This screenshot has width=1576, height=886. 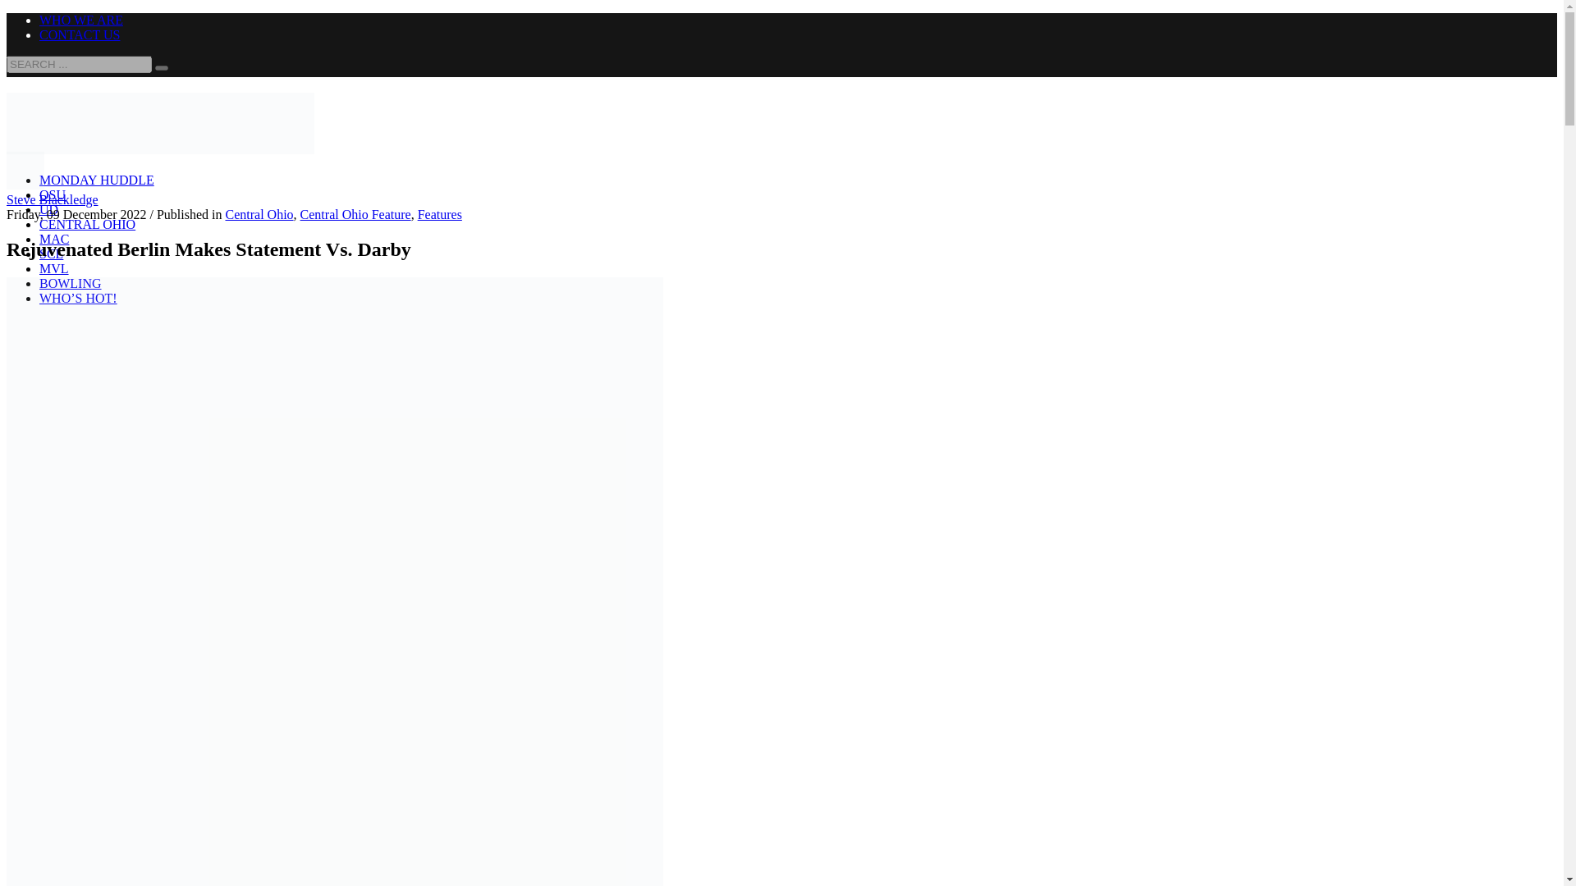 I want to click on OSU, so click(x=53, y=194).